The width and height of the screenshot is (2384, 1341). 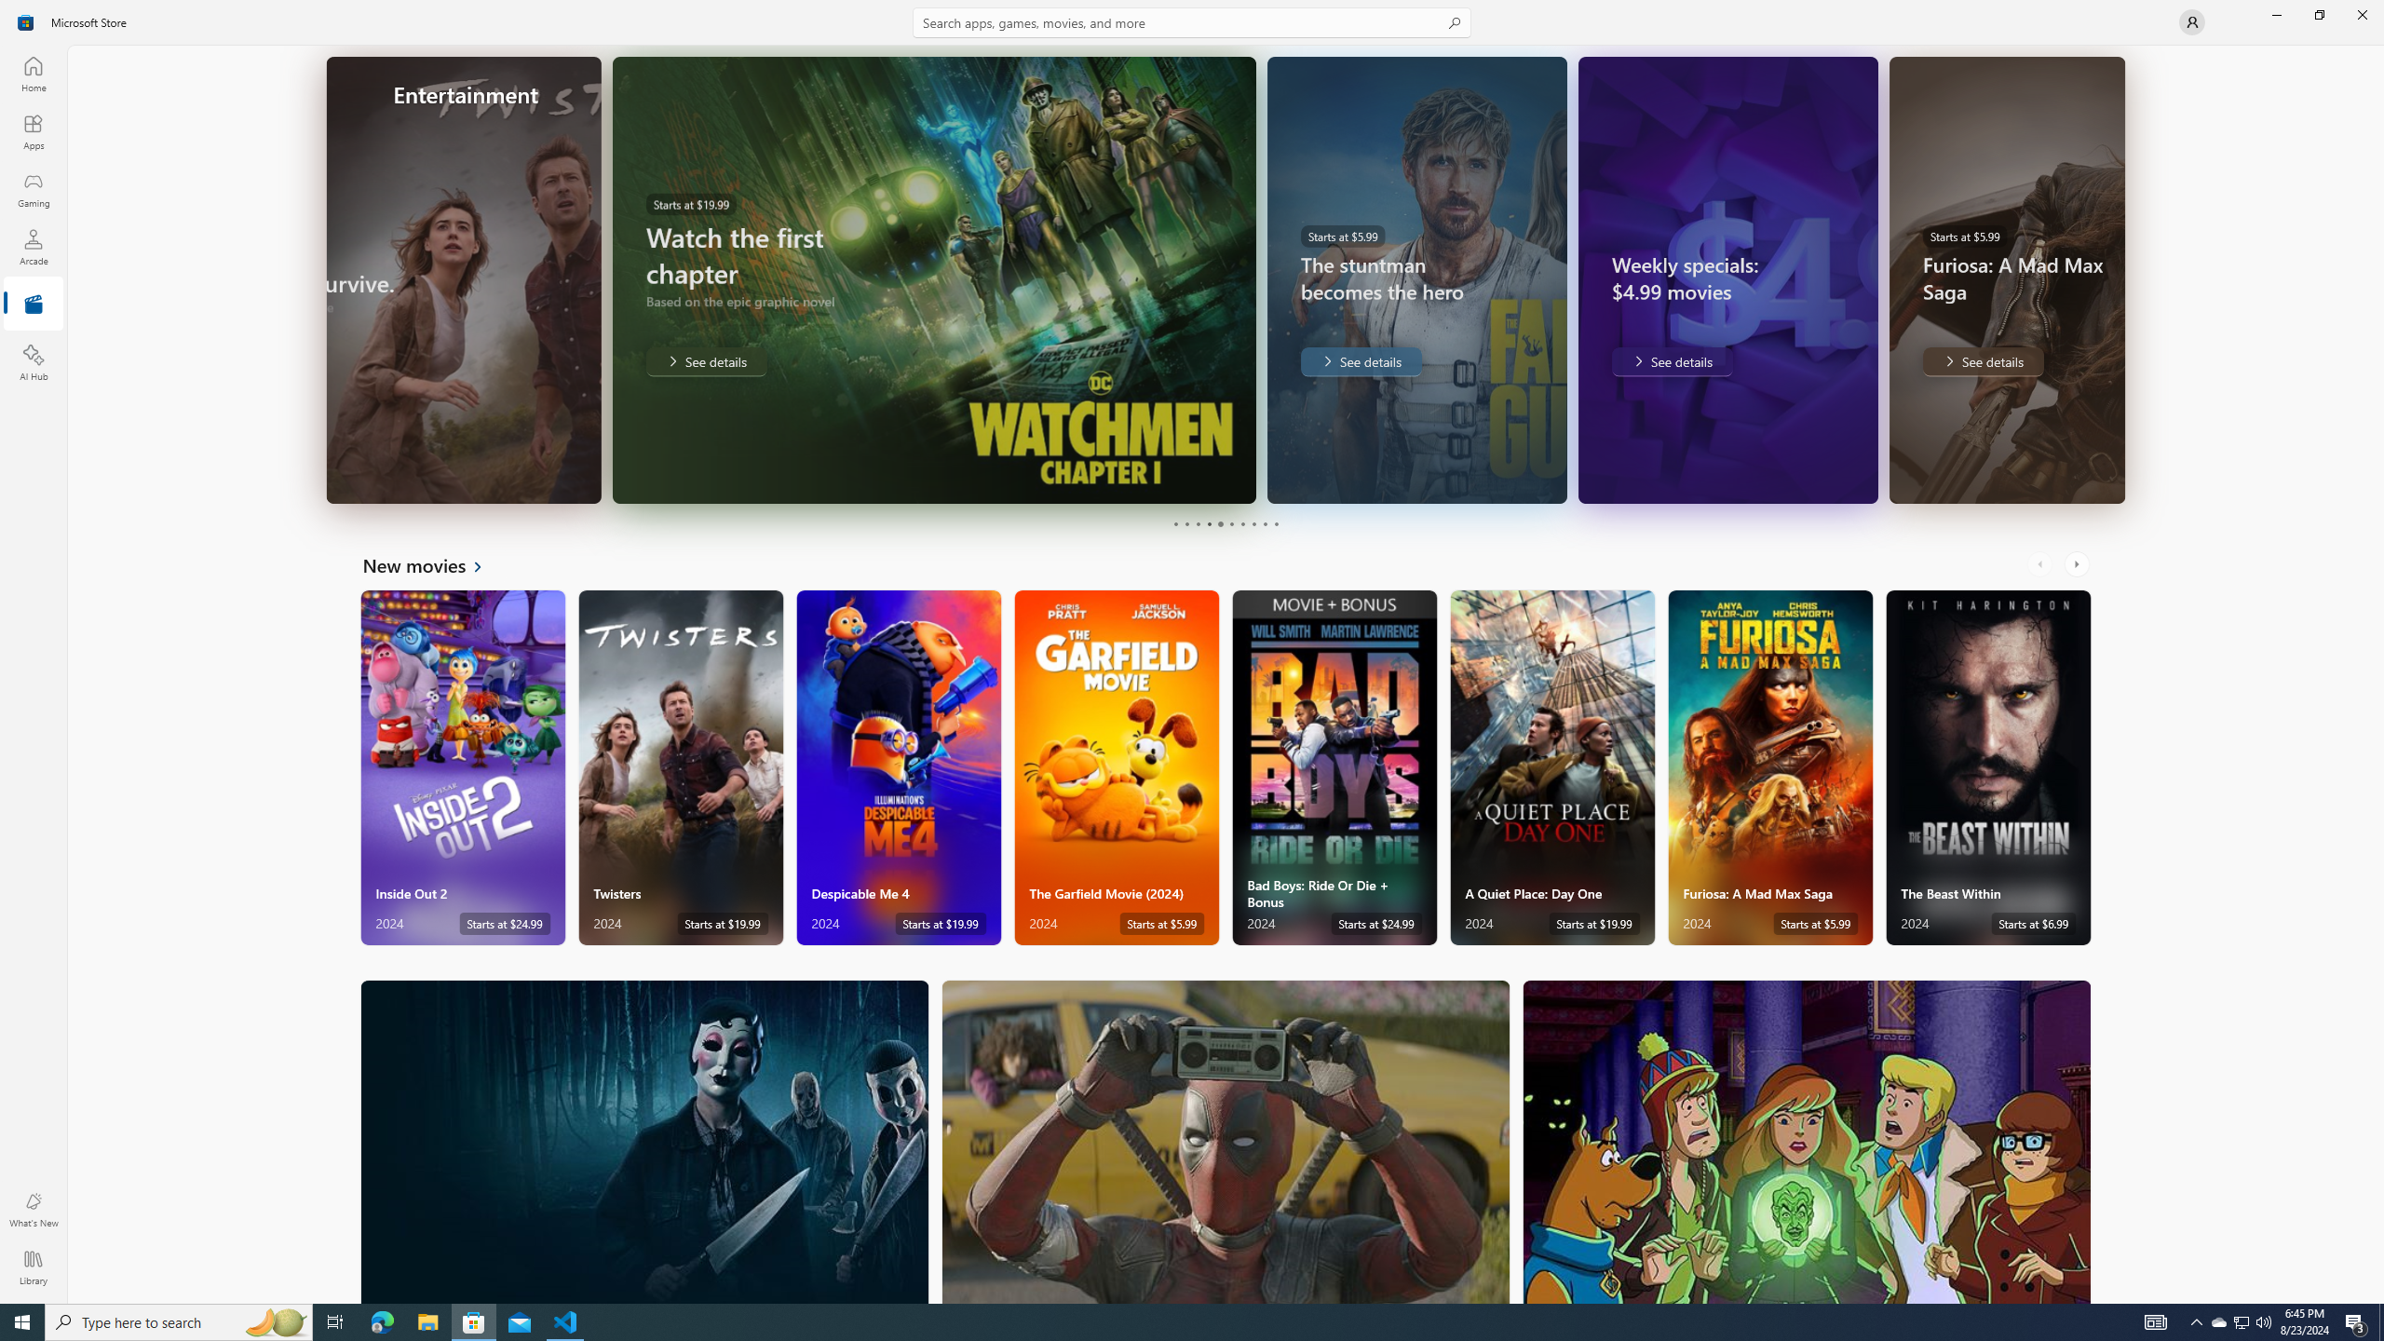 I want to click on Close Microsoft Store, so click(x=2362, y=15).